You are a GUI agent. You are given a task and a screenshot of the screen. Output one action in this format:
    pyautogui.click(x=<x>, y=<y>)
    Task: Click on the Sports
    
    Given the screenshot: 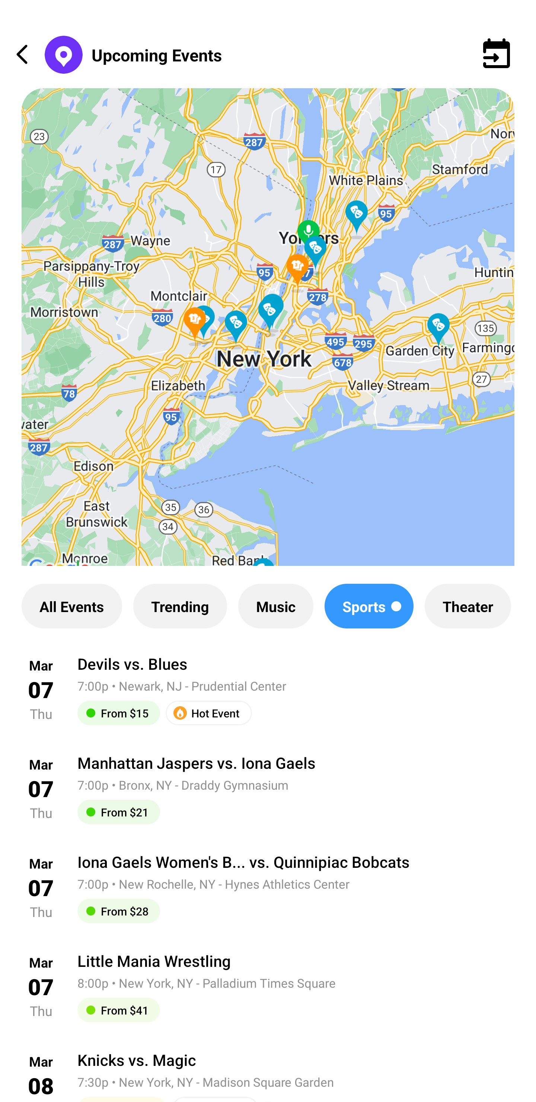 What is the action you would take?
    pyautogui.click(x=369, y=606)
    